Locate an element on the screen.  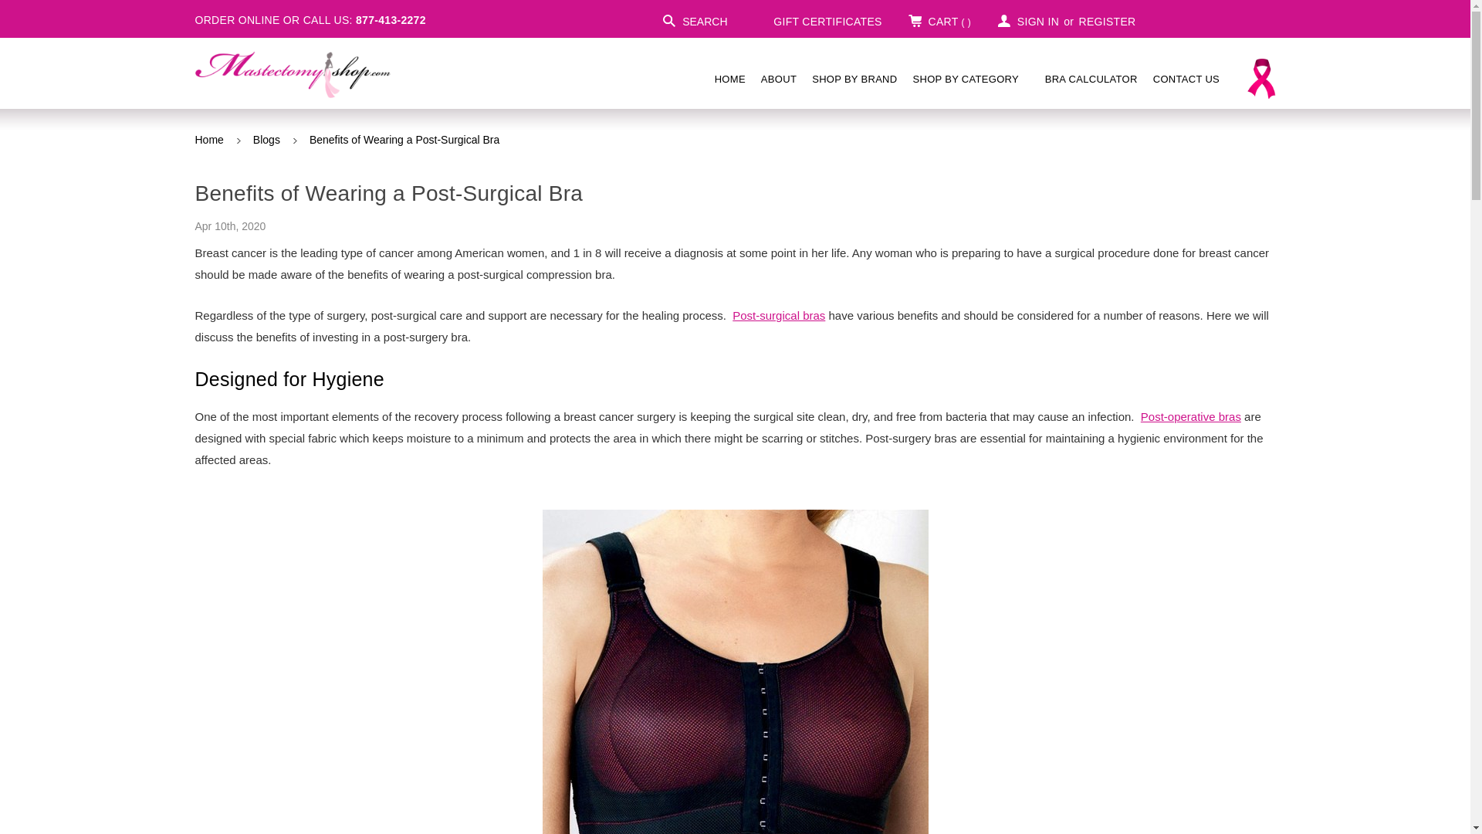
ABOUT is located at coordinates (778, 79).